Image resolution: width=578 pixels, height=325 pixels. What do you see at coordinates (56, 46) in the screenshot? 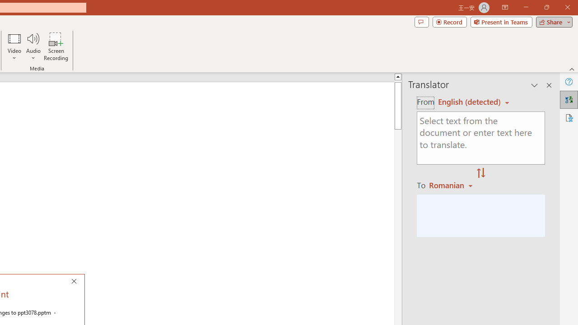
I see `Screen Recording...` at bounding box center [56, 46].